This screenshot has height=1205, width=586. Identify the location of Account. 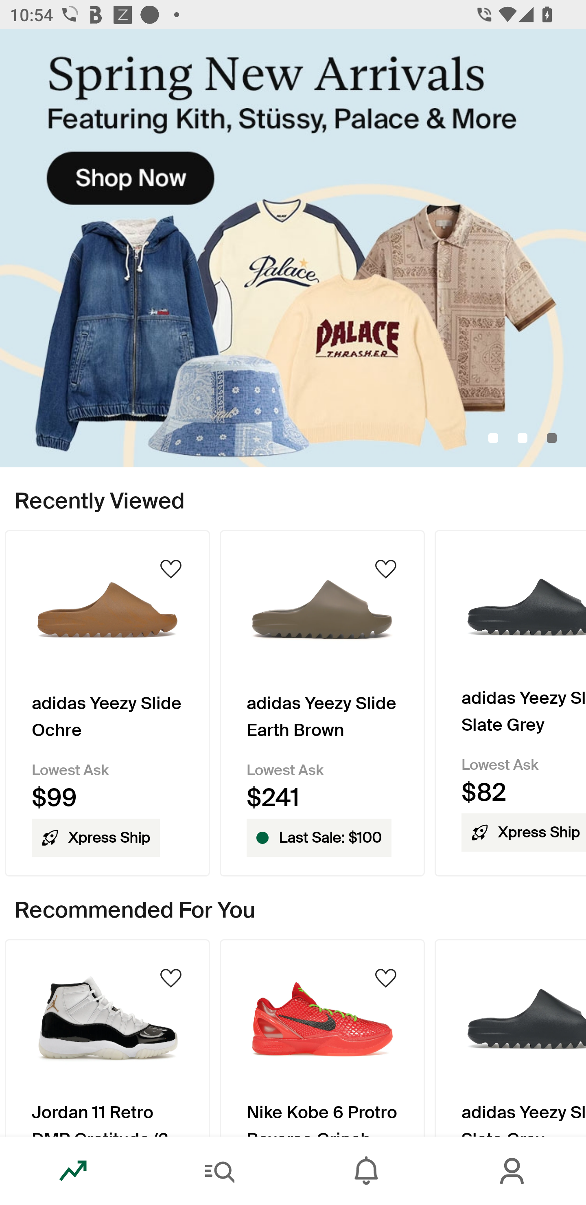
(513, 1171).